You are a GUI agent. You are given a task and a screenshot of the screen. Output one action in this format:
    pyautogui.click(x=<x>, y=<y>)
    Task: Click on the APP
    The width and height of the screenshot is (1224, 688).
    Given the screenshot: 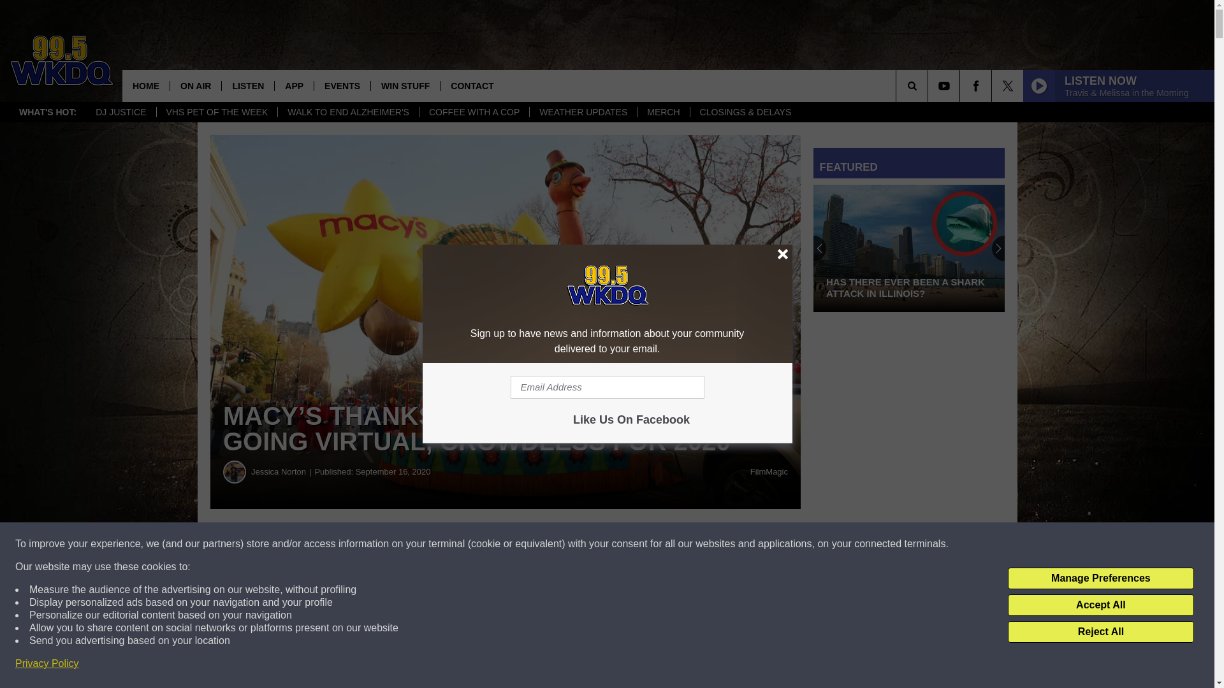 What is the action you would take?
    pyautogui.click(x=293, y=85)
    